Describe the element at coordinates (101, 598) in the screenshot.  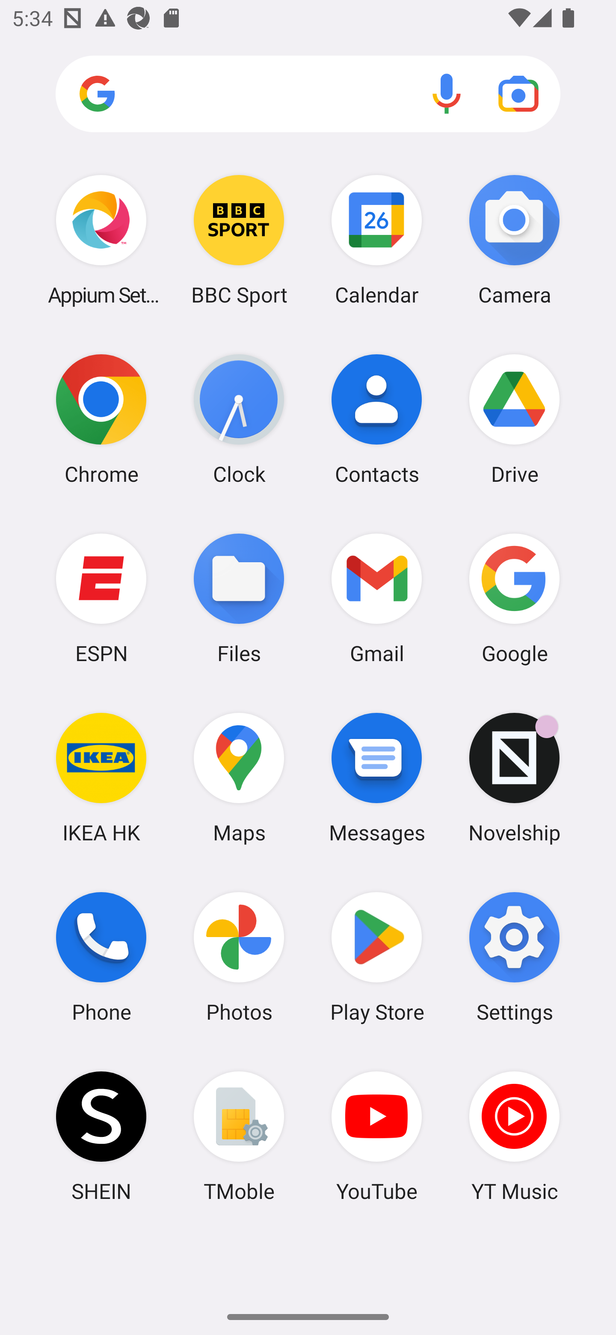
I see `ESPN` at that location.